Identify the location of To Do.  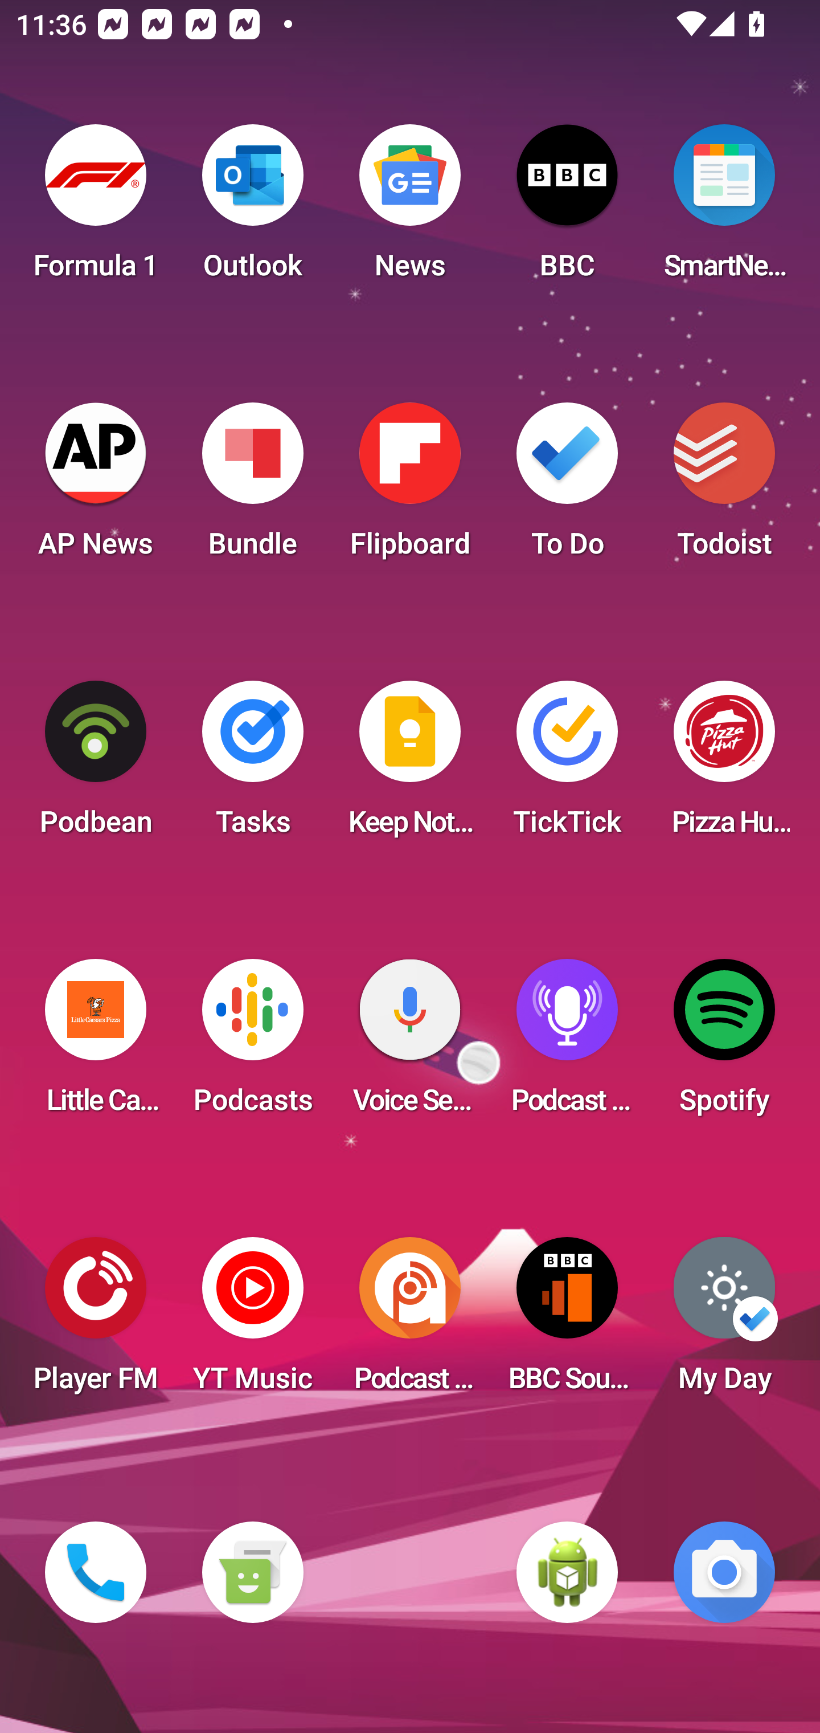
(567, 487).